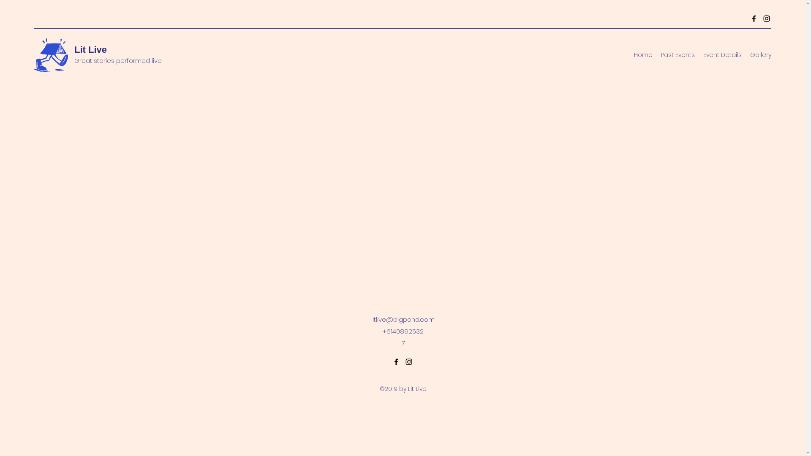  What do you see at coordinates (722, 55) in the screenshot?
I see `Event Details` at bounding box center [722, 55].